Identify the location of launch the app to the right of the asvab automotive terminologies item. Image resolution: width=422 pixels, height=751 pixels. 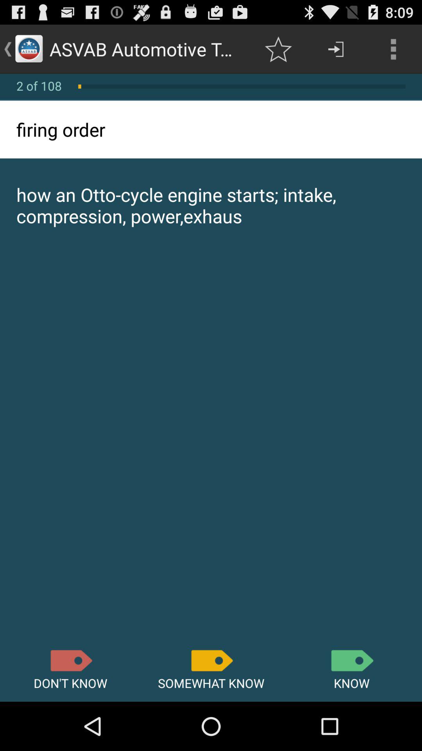
(278, 49).